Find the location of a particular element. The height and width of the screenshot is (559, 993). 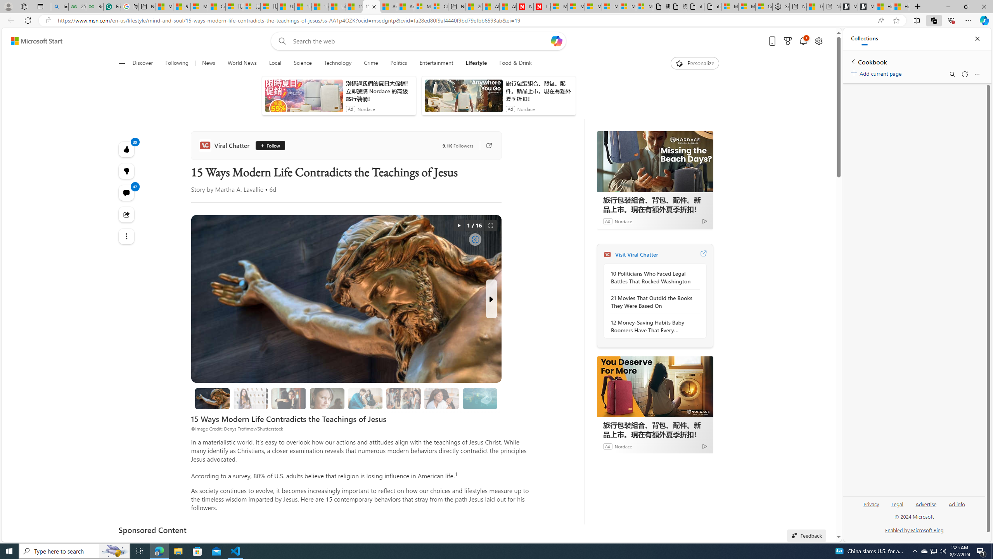

Legal is located at coordinates (898, 504).